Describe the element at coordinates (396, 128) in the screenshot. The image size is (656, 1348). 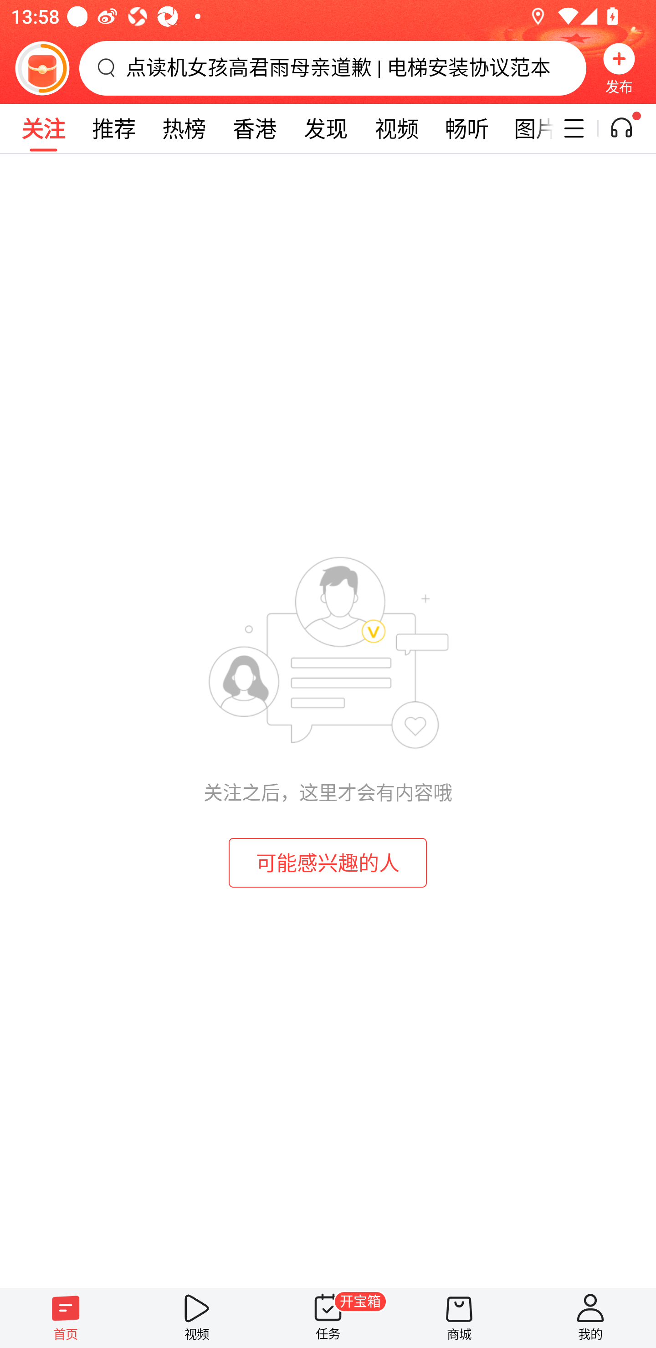
I see `视频` at that location.